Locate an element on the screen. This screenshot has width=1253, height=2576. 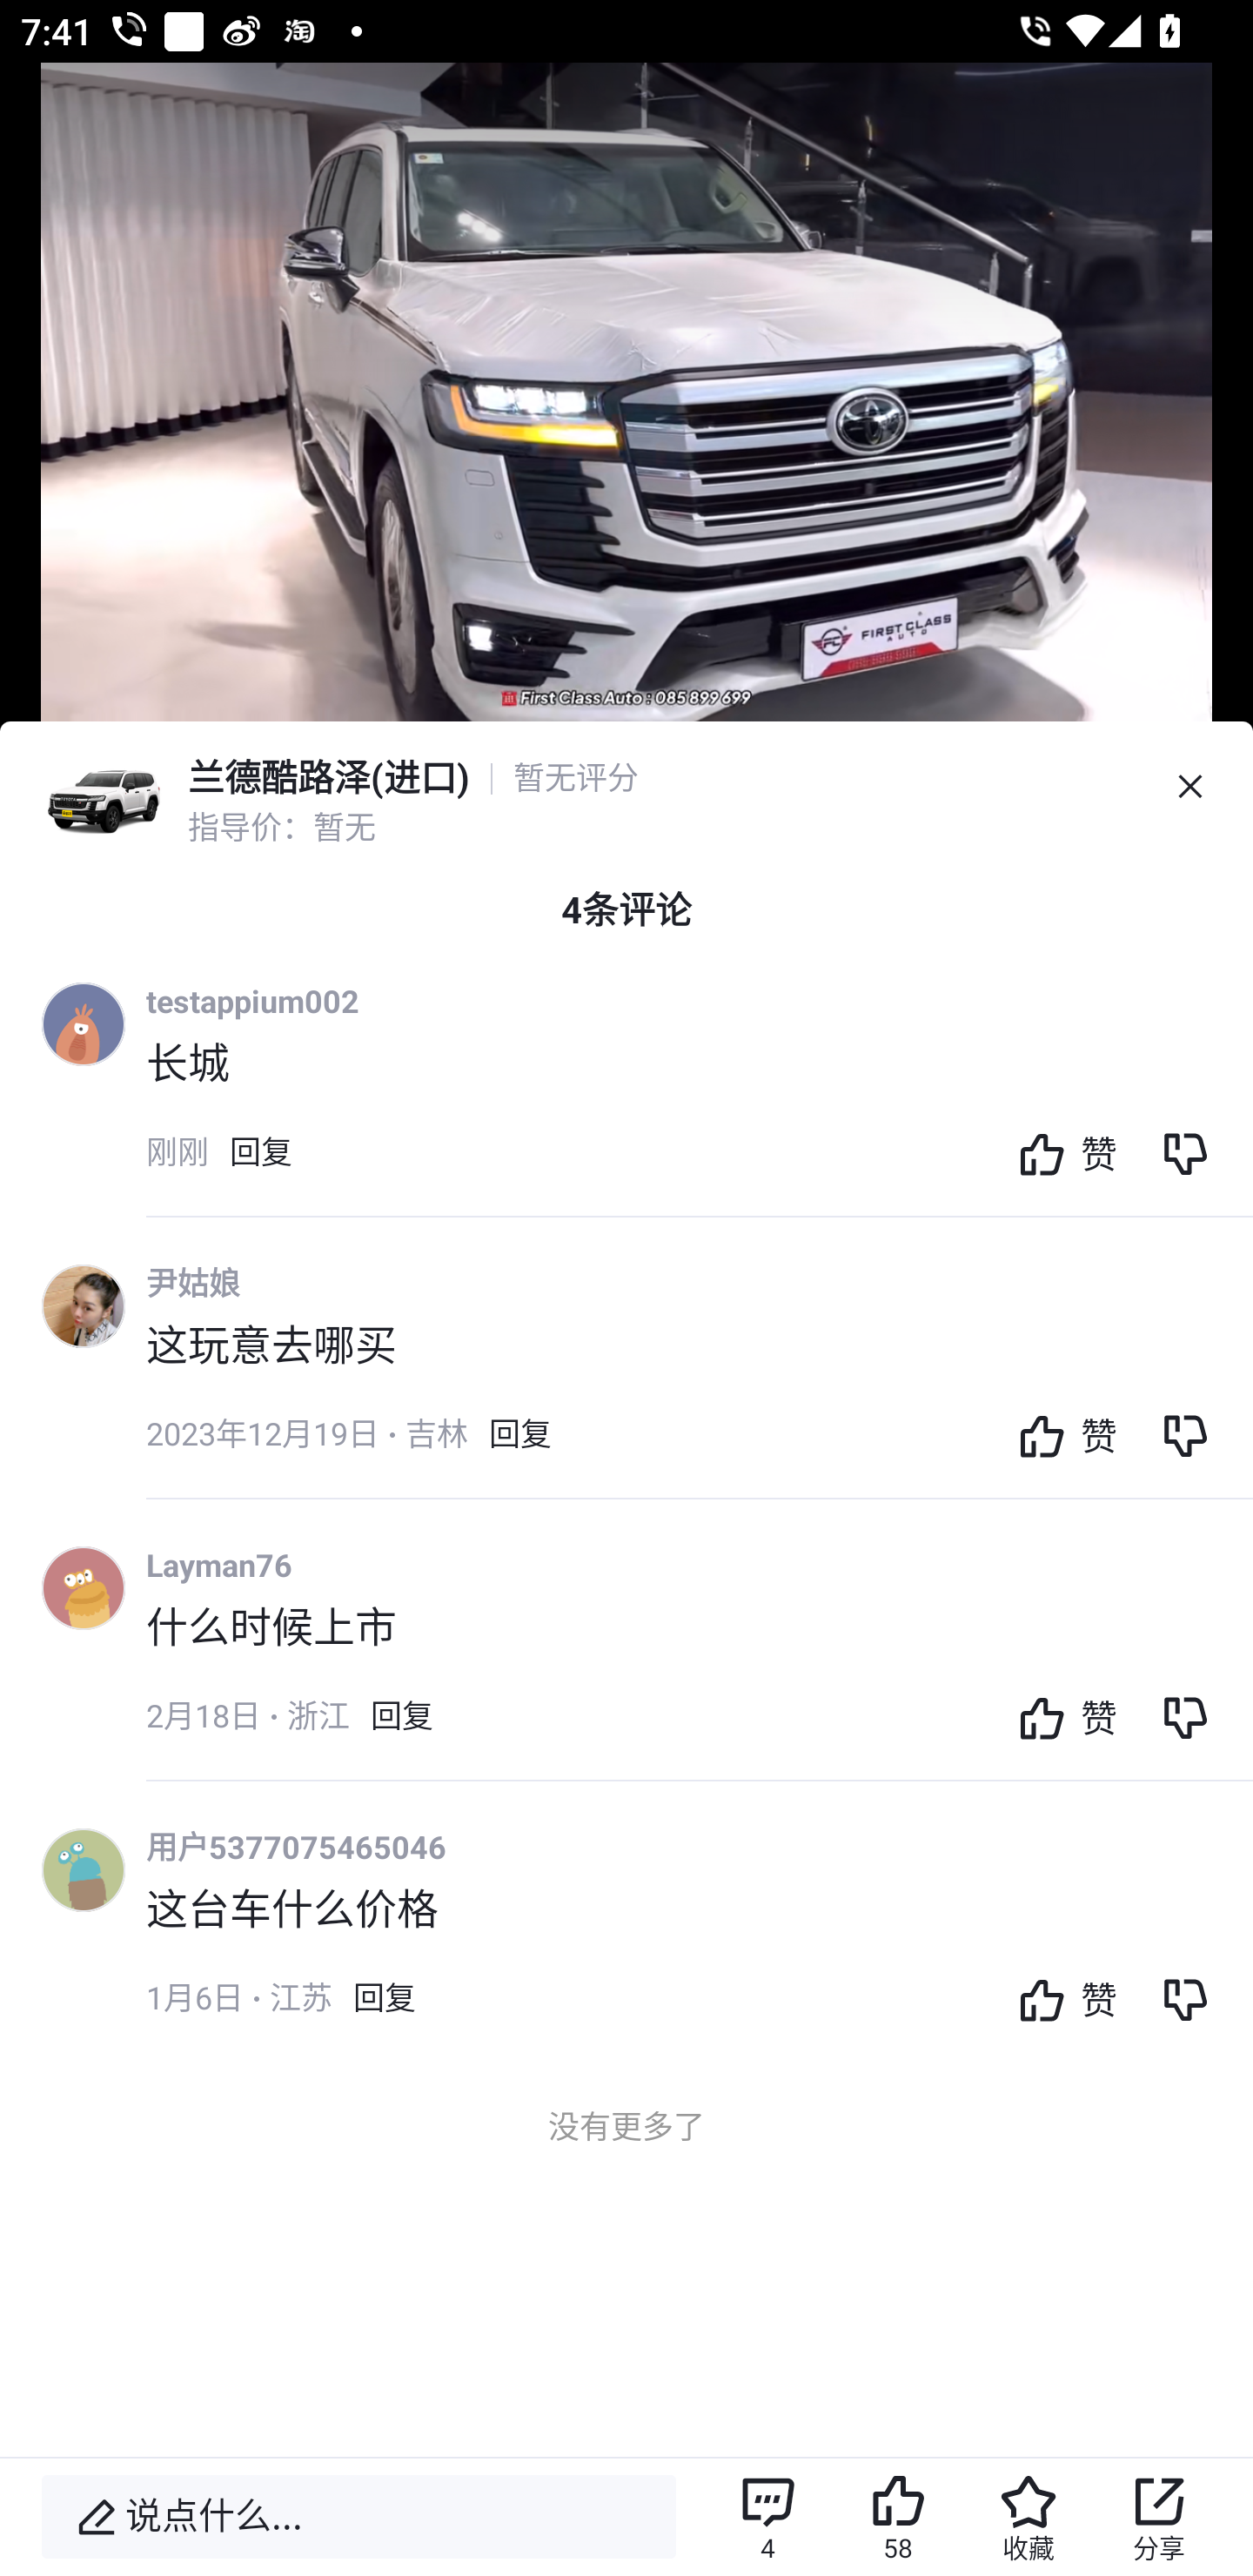
 说点什么... is located at coordinates (358, 2517).